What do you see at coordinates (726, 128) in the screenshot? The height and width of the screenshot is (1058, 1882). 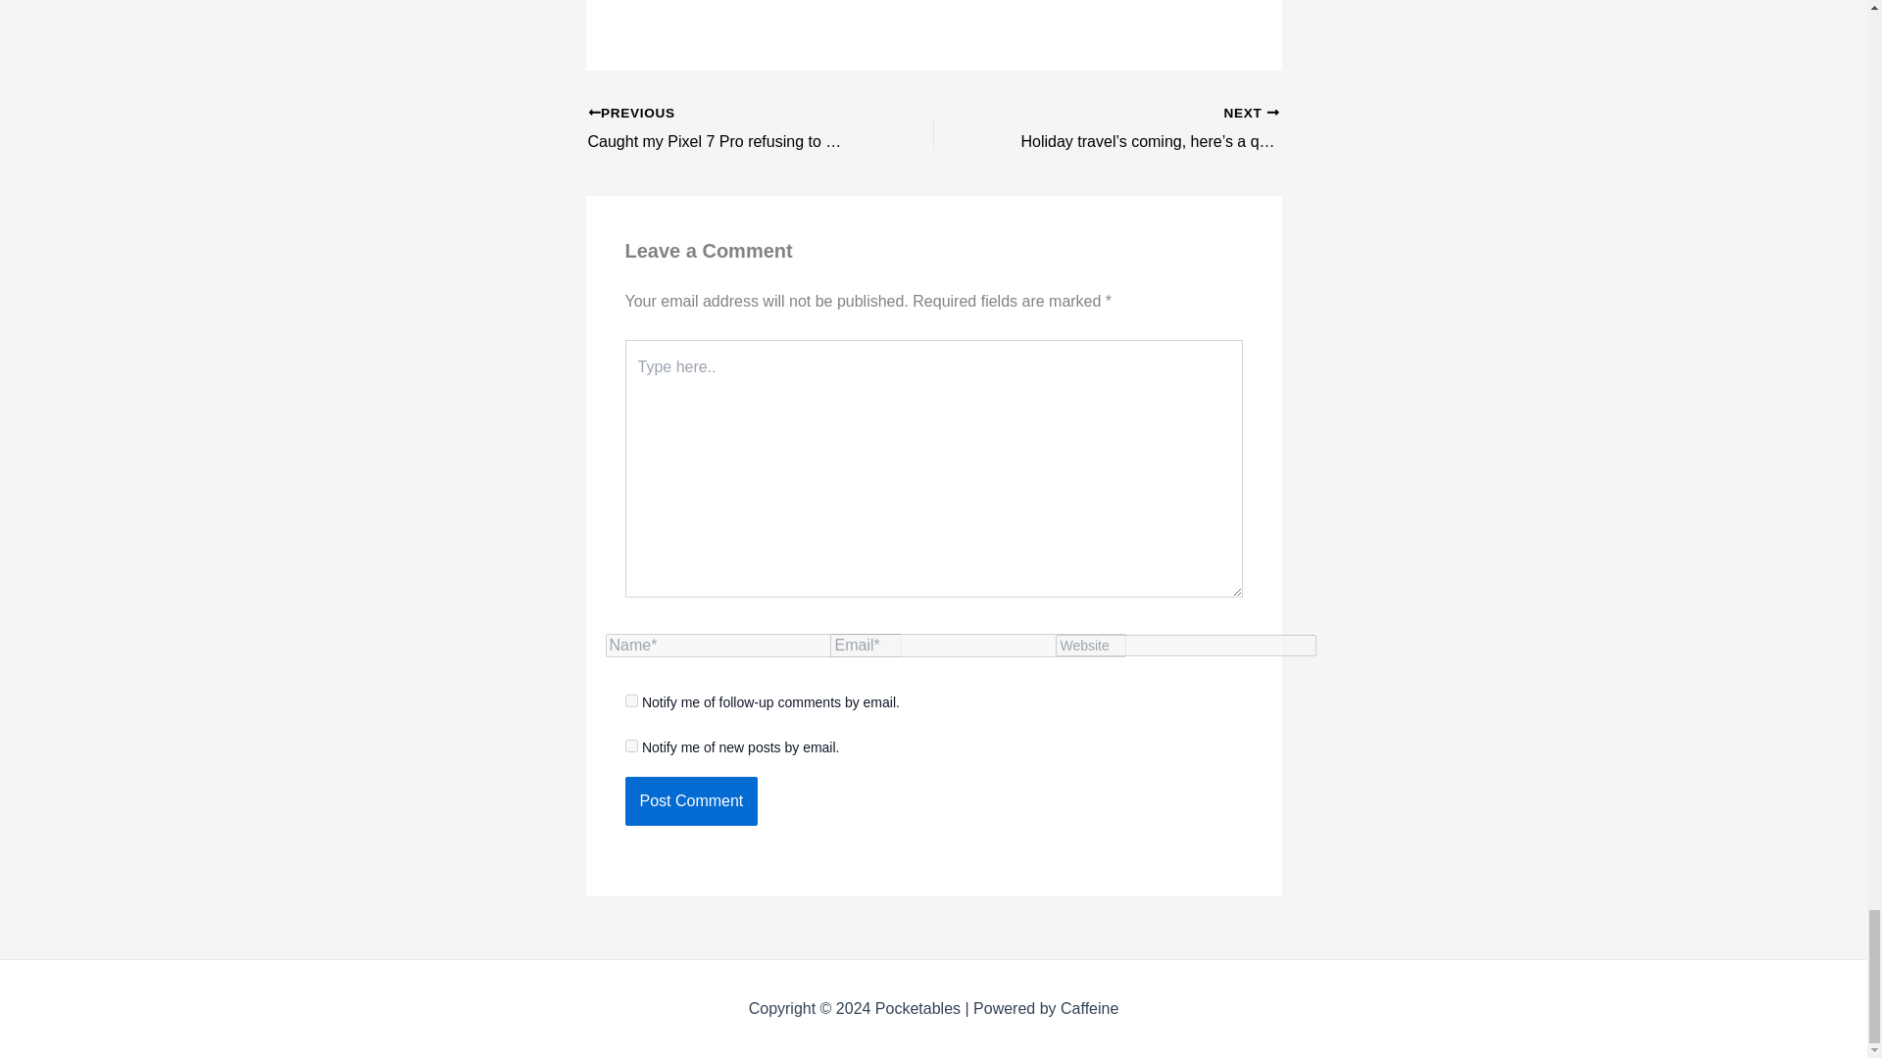 I see `Caught my Pixel 7 Pro refusing to charge tonight` at bounding box center [726, 128].